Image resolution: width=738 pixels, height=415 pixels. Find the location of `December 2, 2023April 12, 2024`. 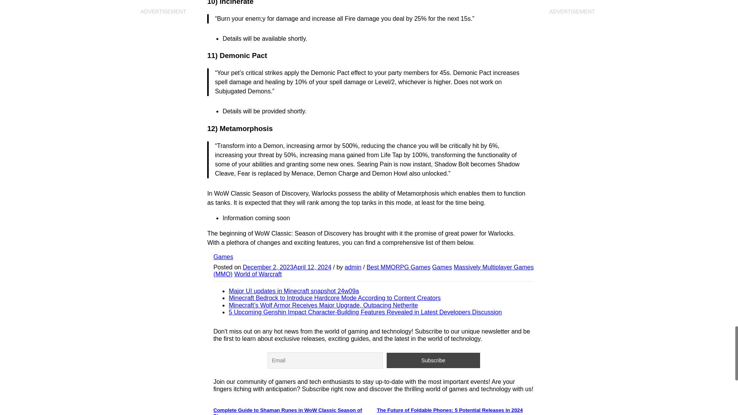

December 2, 2023April 12, 2024 is located at coordinates (287, 267).